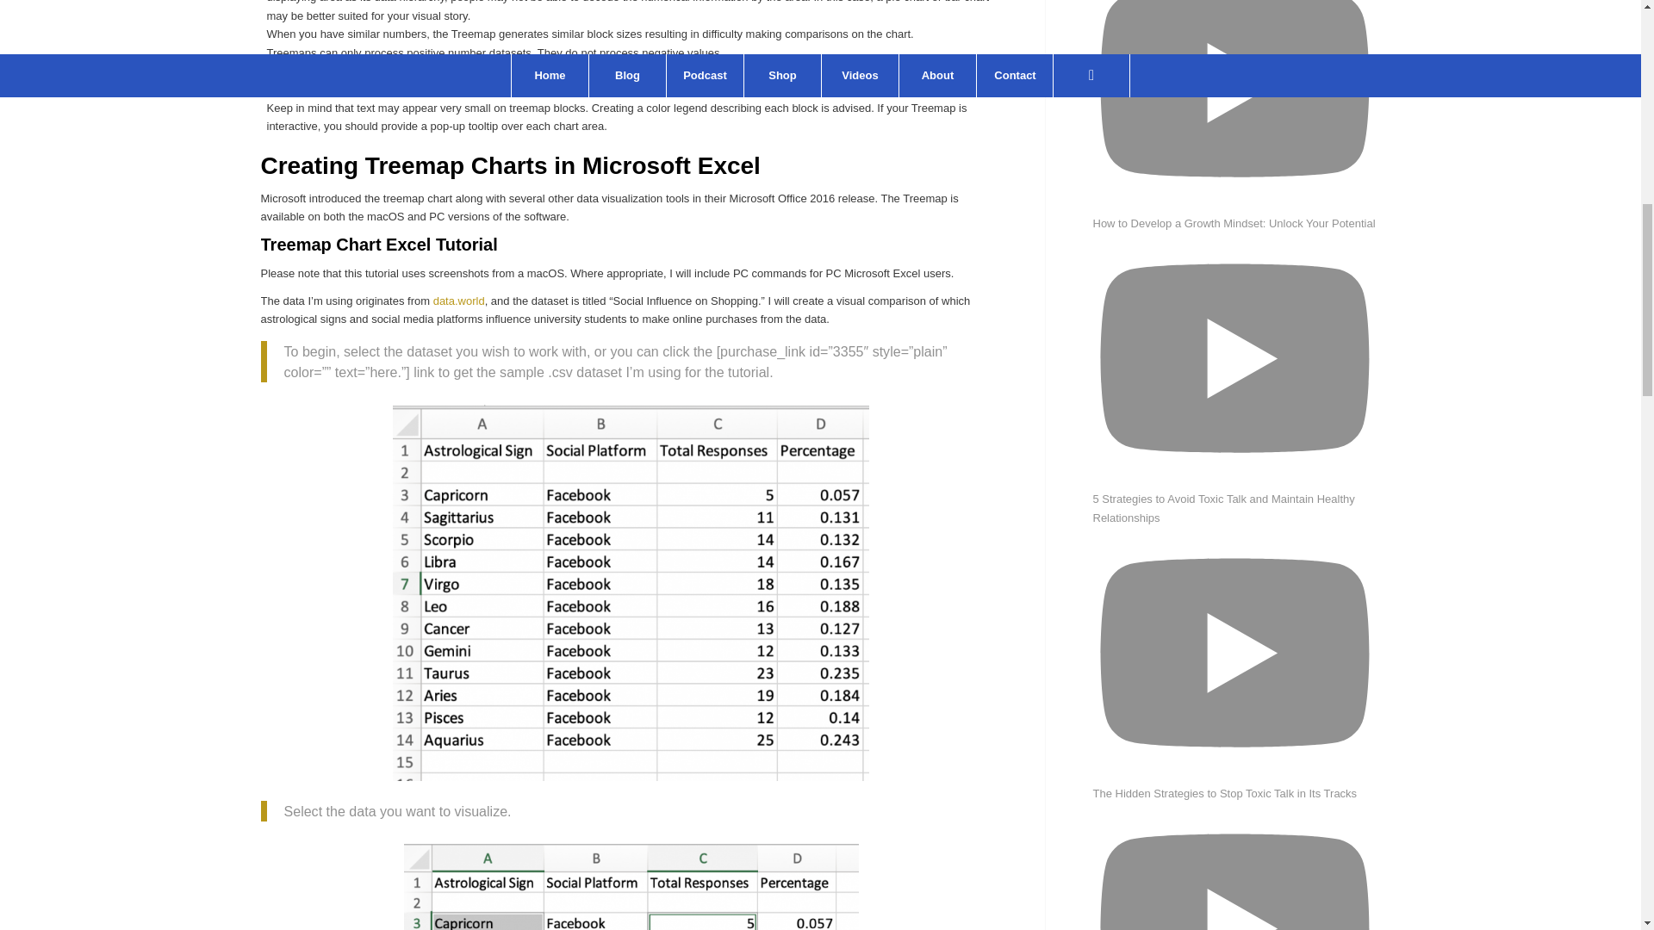 This screenshot has height=930, width=1654. What do you see at coordinates (1234, 107) in the screenshot?
I see `How to Ask for Help at Work, Home, And Socially` at bounding box center [1234, 107].